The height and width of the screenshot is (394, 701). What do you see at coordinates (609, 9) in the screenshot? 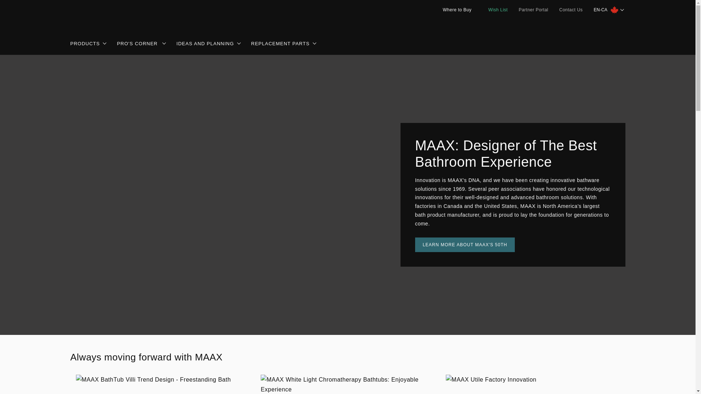
I see `EN-CA` at bounding box center [609, 9].